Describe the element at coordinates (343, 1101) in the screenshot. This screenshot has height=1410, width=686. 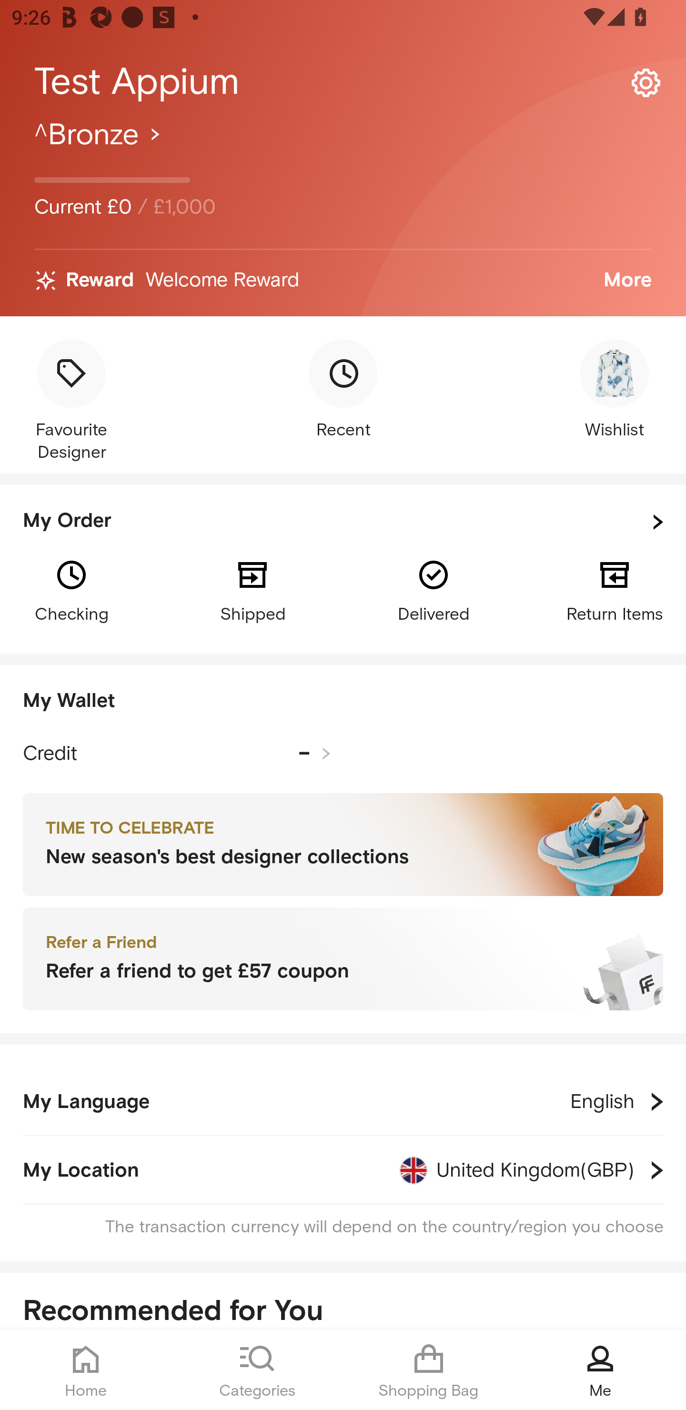
I see `My Language English` at that location.